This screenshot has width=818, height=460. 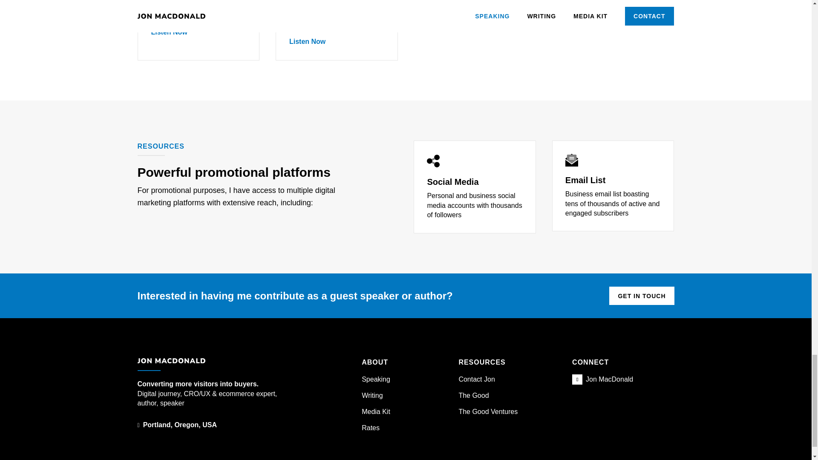 What do you see at coordinates (577, 379) in the screenshot?
I see `Follow on LinkedIn` at bounding box center [577, 379].